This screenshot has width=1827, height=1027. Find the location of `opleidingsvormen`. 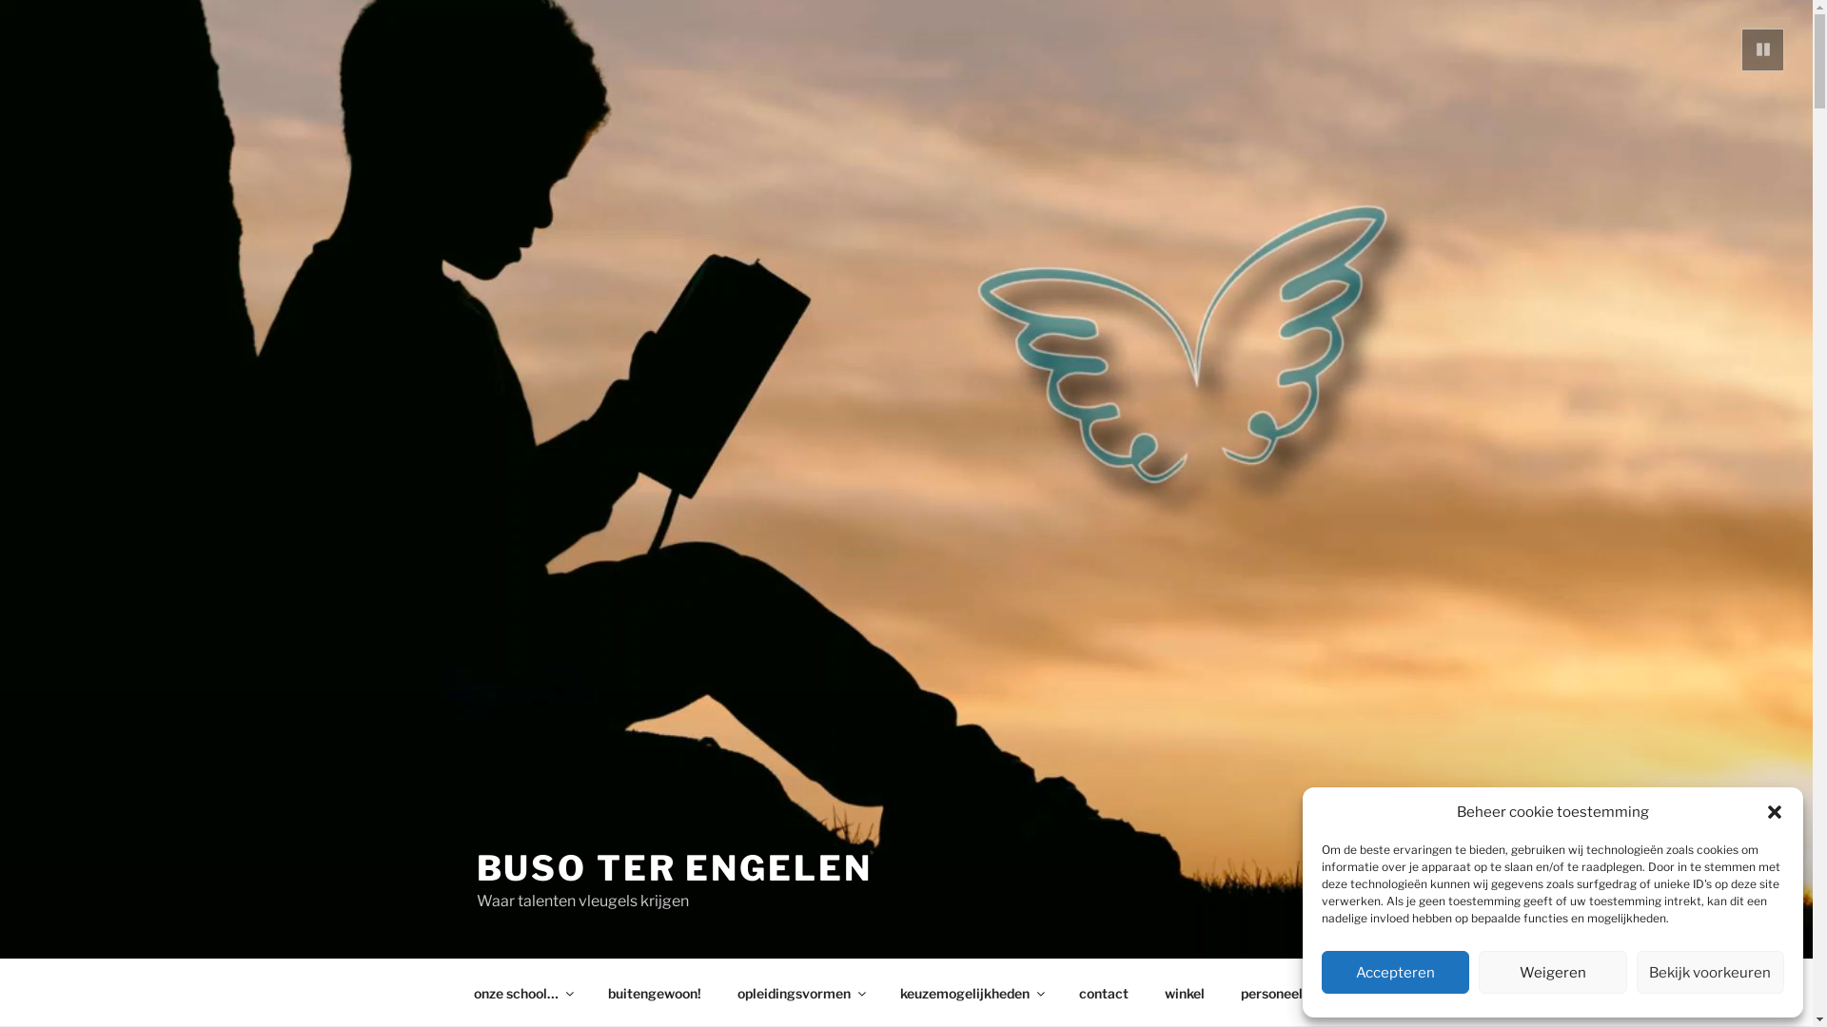

opleidingsvormen is located at coordinates (801, 993).